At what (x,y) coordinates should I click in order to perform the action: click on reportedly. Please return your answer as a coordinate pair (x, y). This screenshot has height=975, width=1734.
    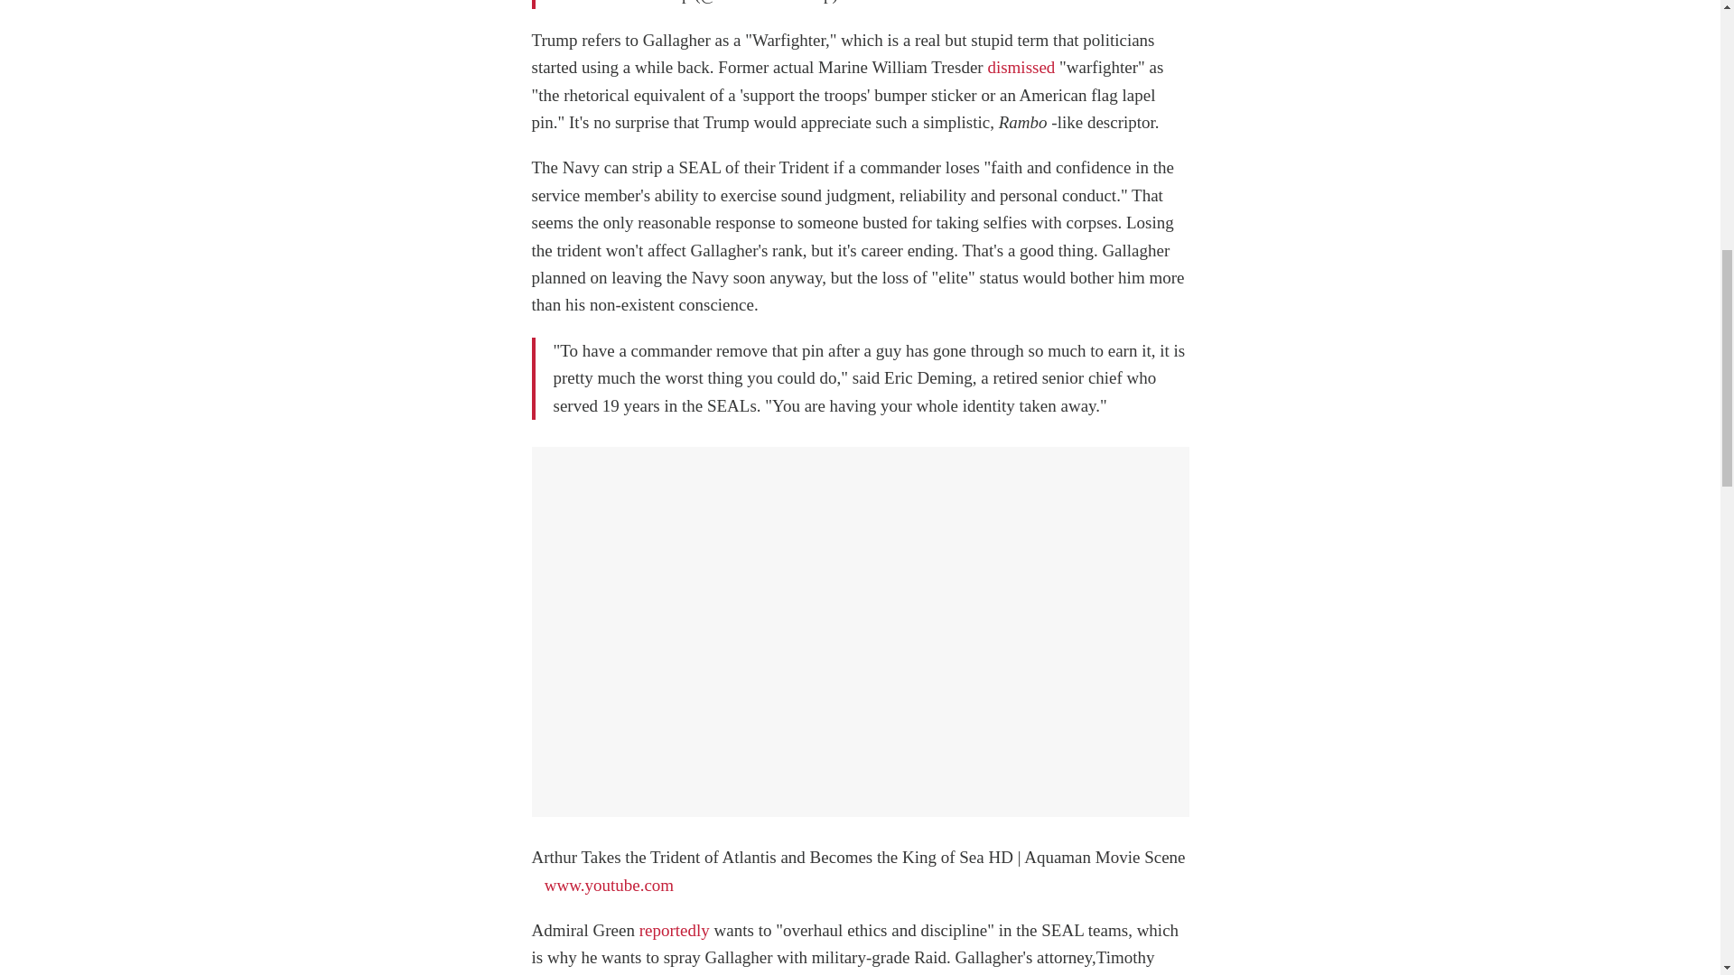
    Looking at the image, I should click on (674, 930).